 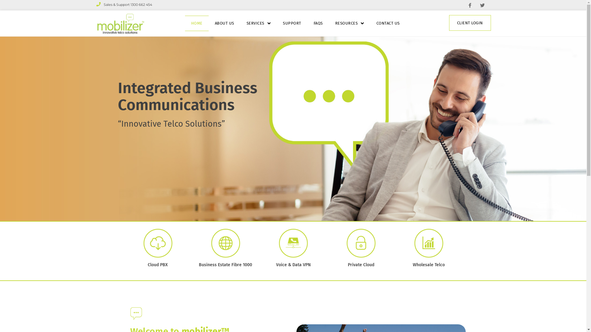 What do you see at coordinates (292, 23) in the screenshot?
I see `SUPPORT` at bounding box center [292, 23].